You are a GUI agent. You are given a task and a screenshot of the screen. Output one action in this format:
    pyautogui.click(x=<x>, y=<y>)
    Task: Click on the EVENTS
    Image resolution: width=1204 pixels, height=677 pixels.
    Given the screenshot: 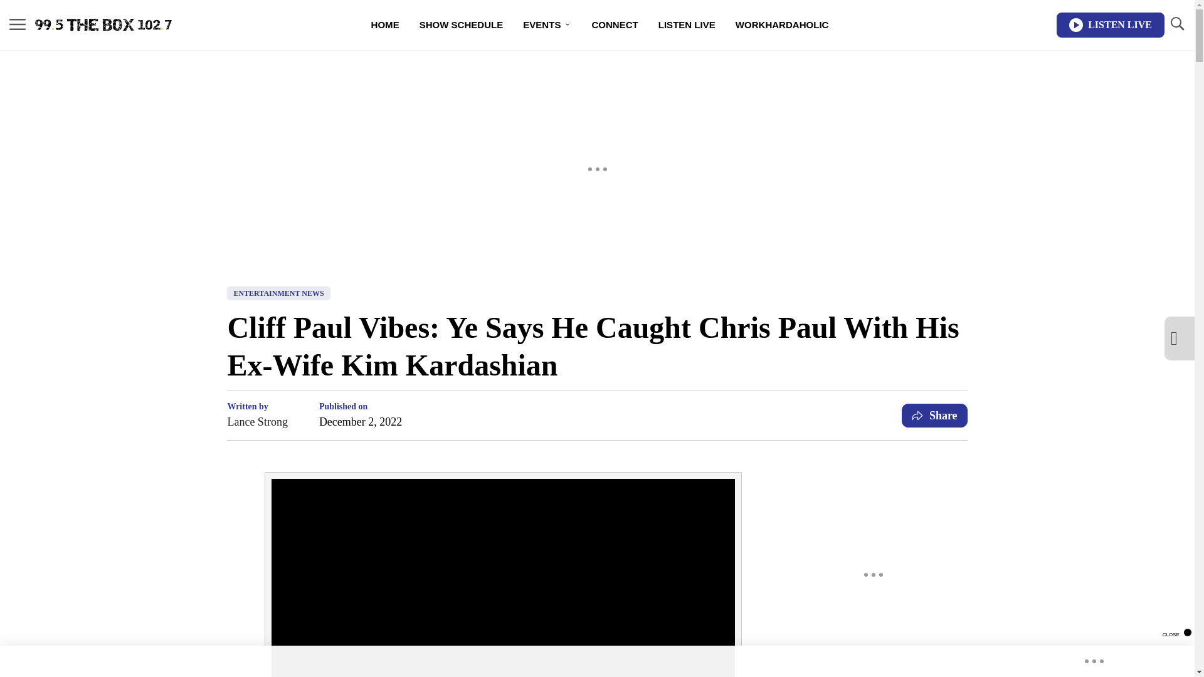 What is the action you would take?
    pyautogui.click(x=547, y=25)
    